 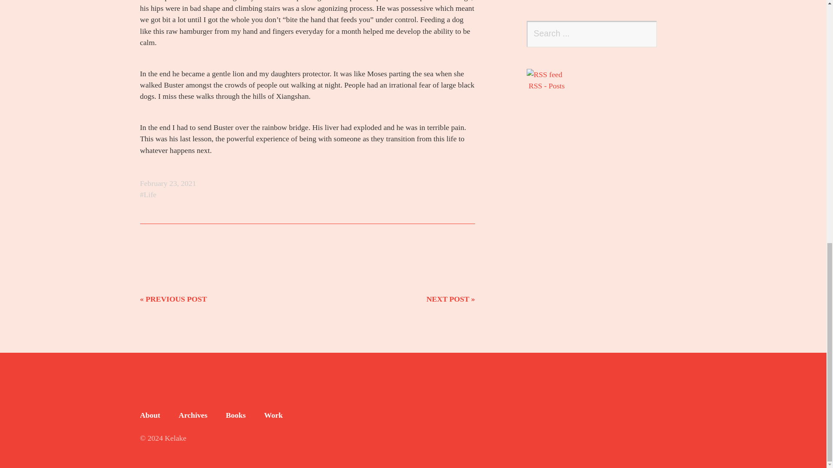 What do you see at coordinates (236, 415) in the screenshot?
I see `Books` at bounding box center [236, 415].